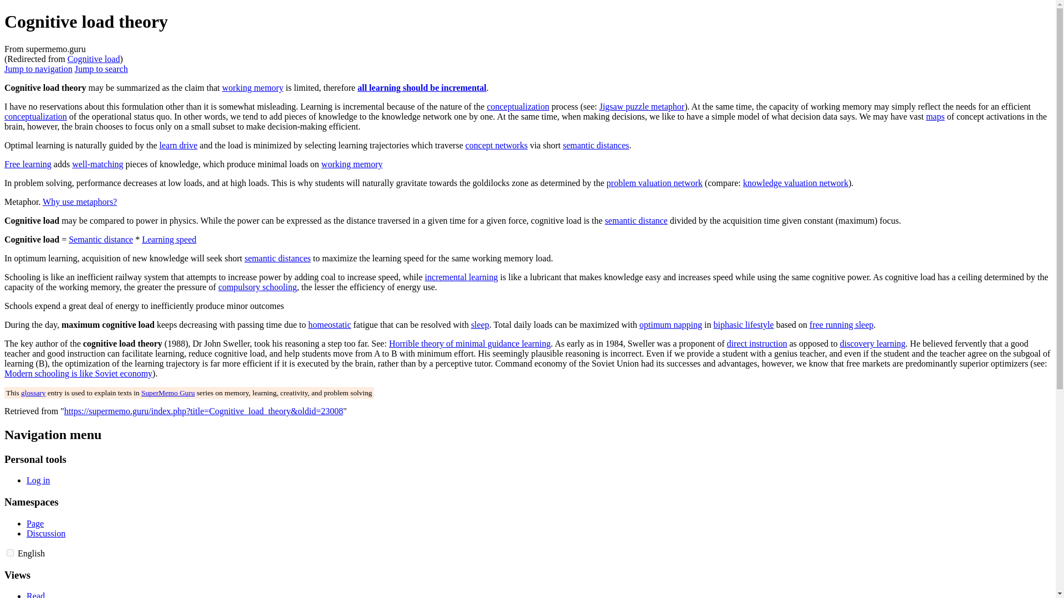 The image size is (1064, 598). I want to click on biphasic lifestyle, so click(744, 324).